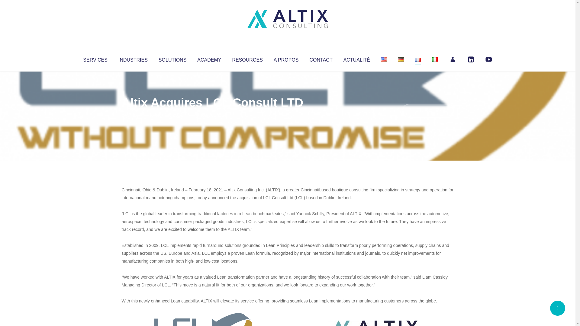  Describe the element at coordinates (286, 59) in the screenshot. I see `A PROPOS` at that location.